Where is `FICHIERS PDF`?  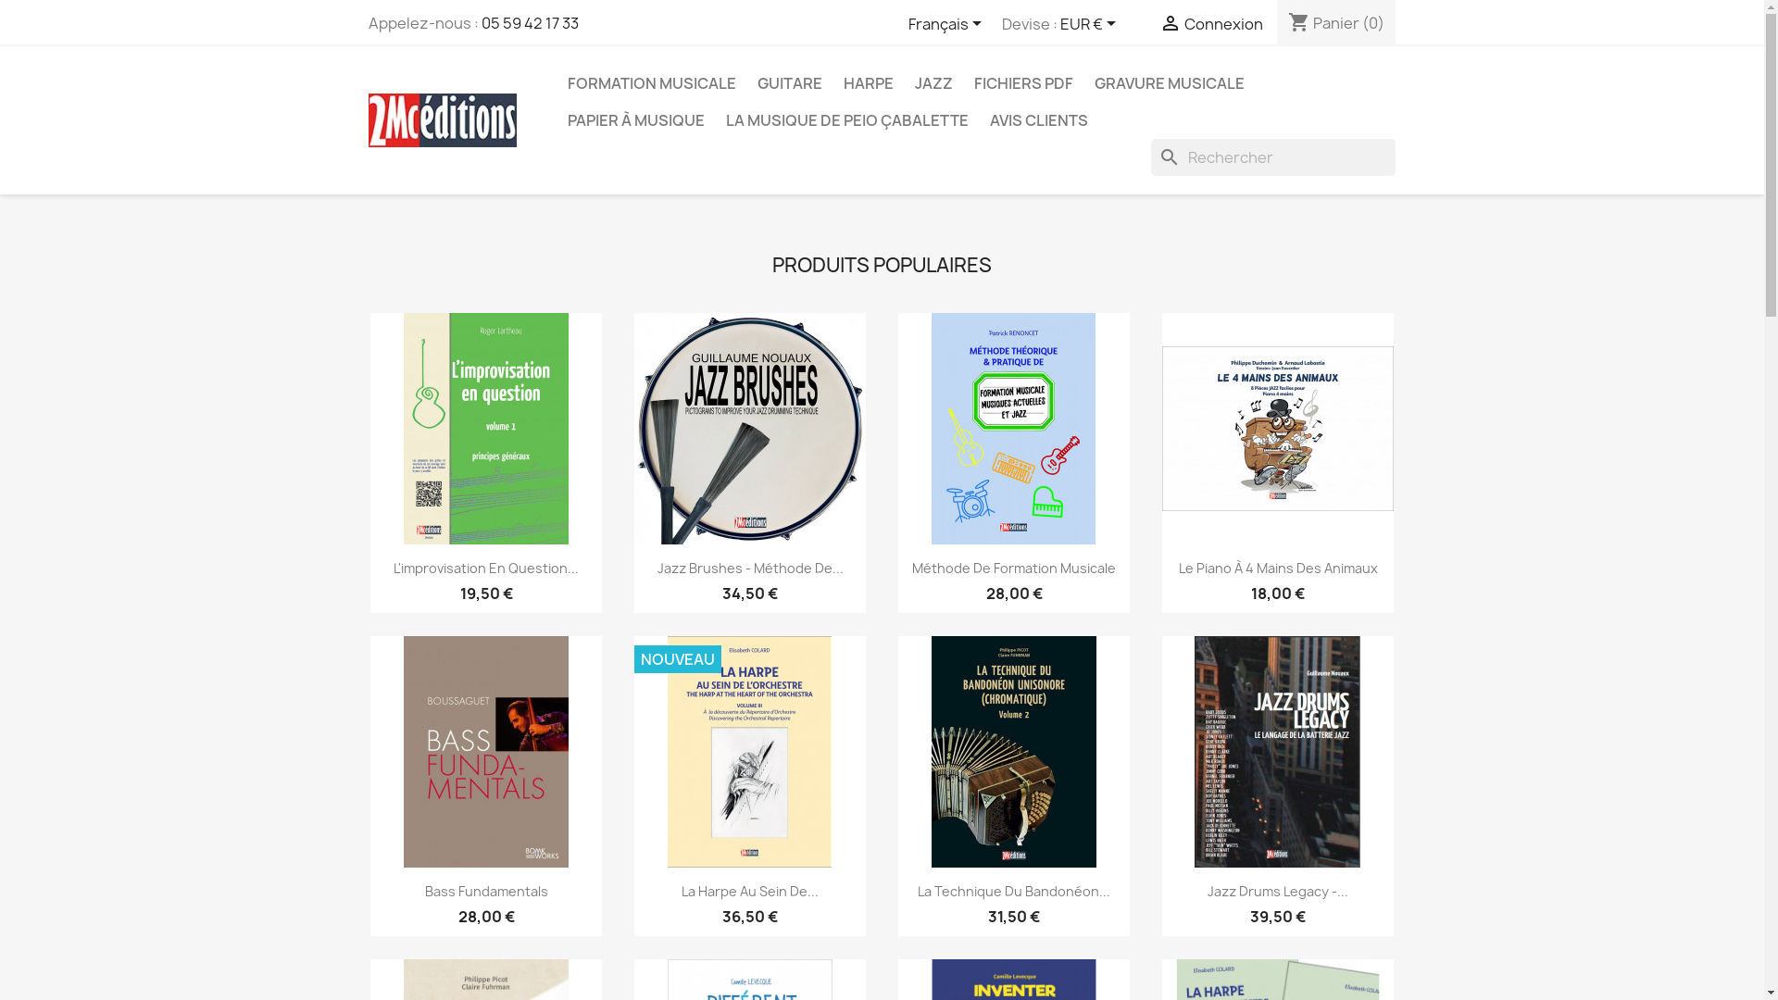
FICHIERS PDF is located at coordinates (1024, 83).